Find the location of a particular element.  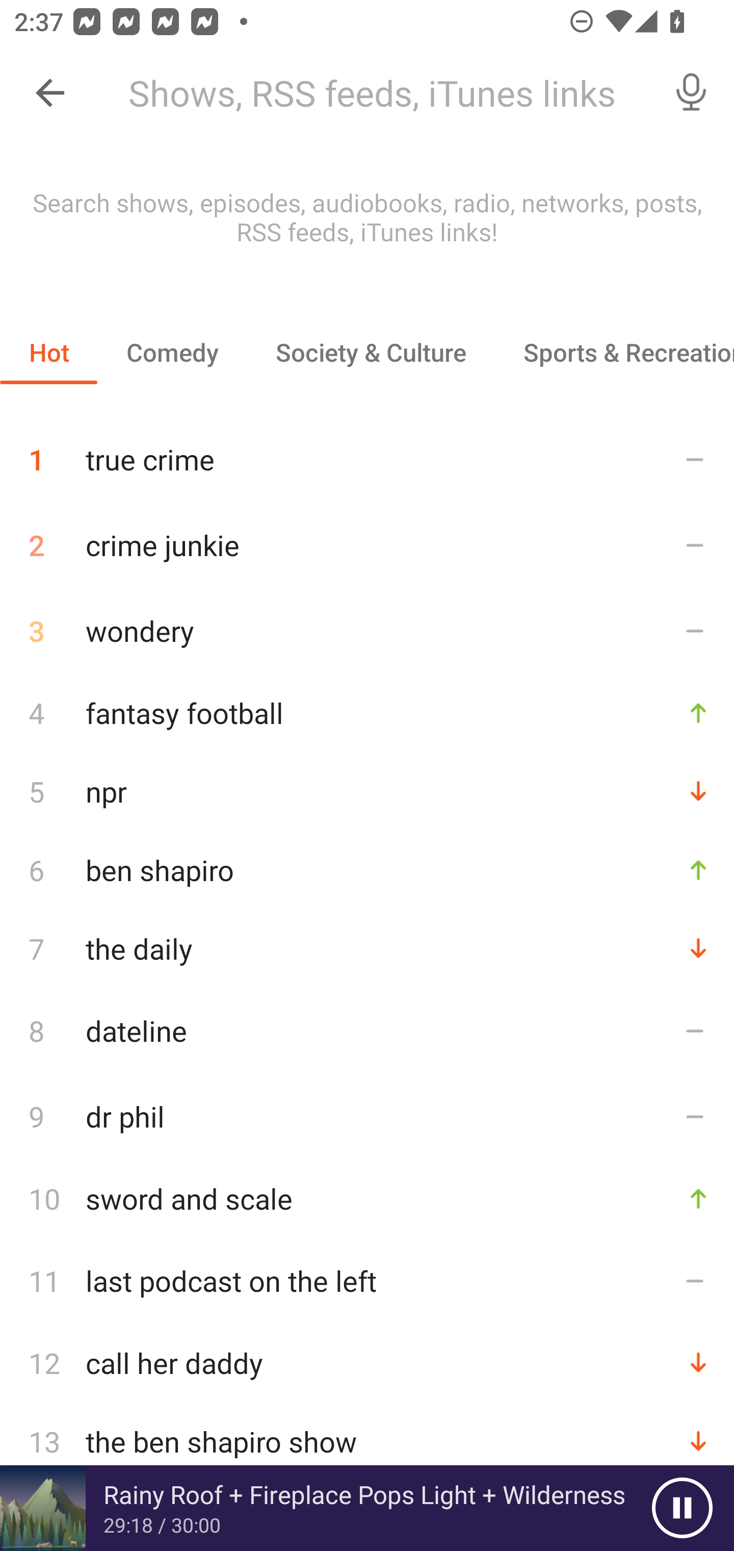

7 the daily is located at coordinates (367, 948).